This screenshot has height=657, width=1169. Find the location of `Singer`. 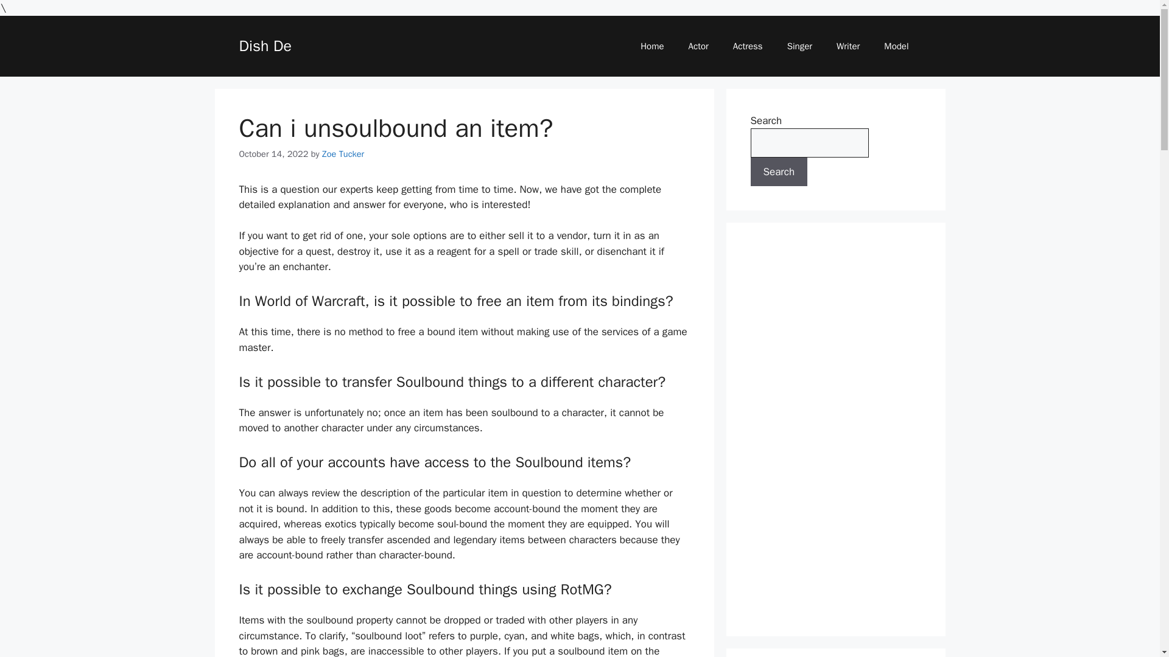

Singer is located at coordinates (799, 46).